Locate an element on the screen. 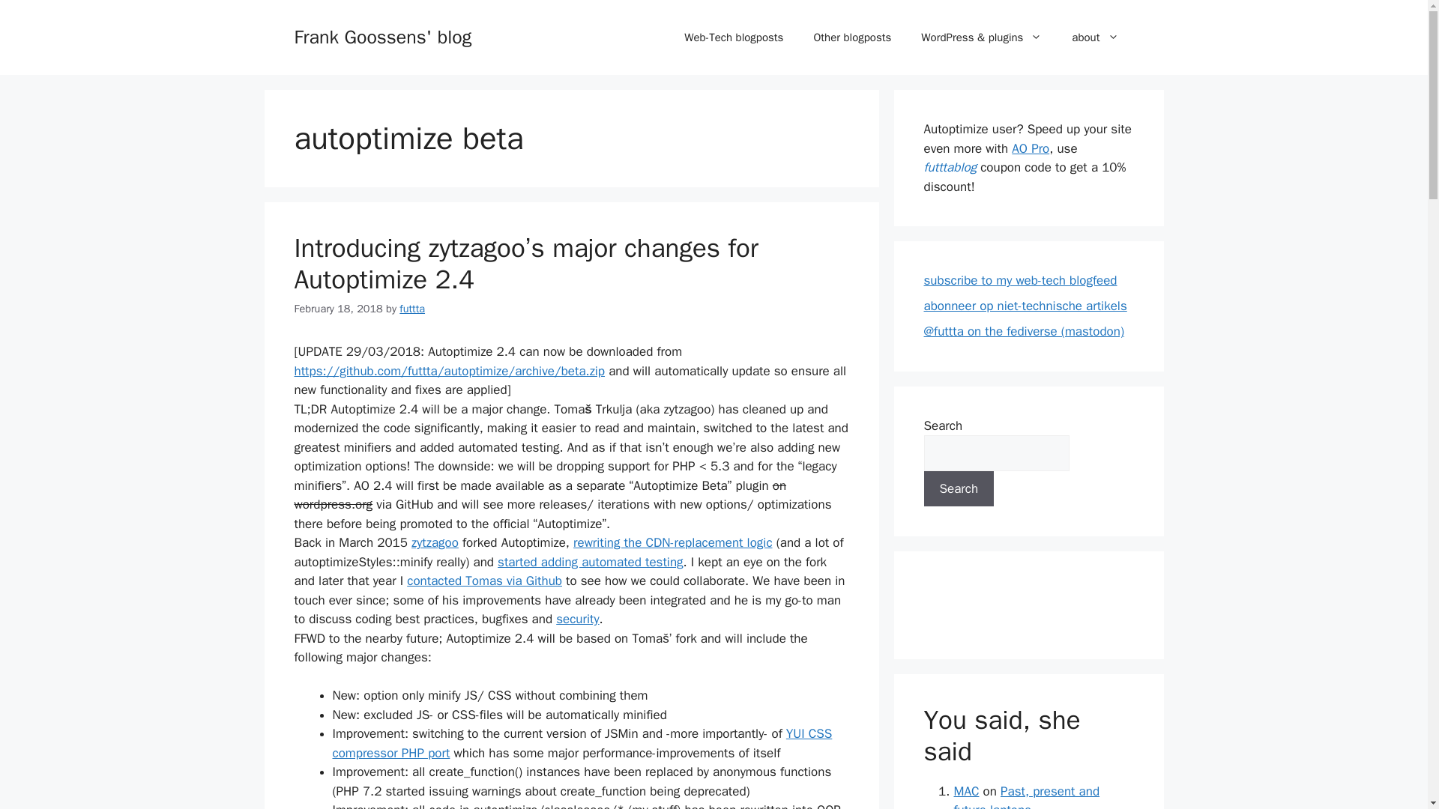  zytzagoo is located at coordinates (435, 542).